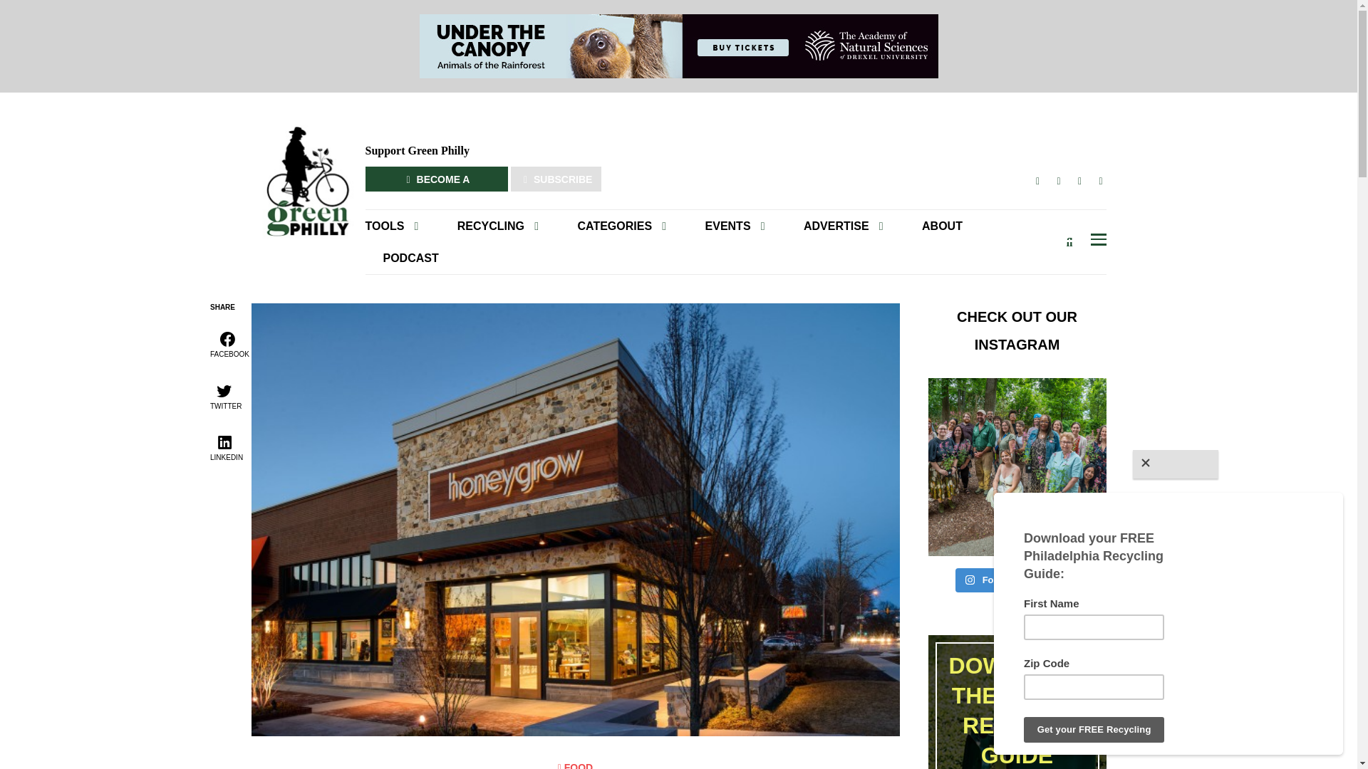 The height and width of the screenshot is (769, 1368). What do you see at coordinates (1059, 181) in the screenshot?
I see `TWITTER` at bounding box center [1059, 181].